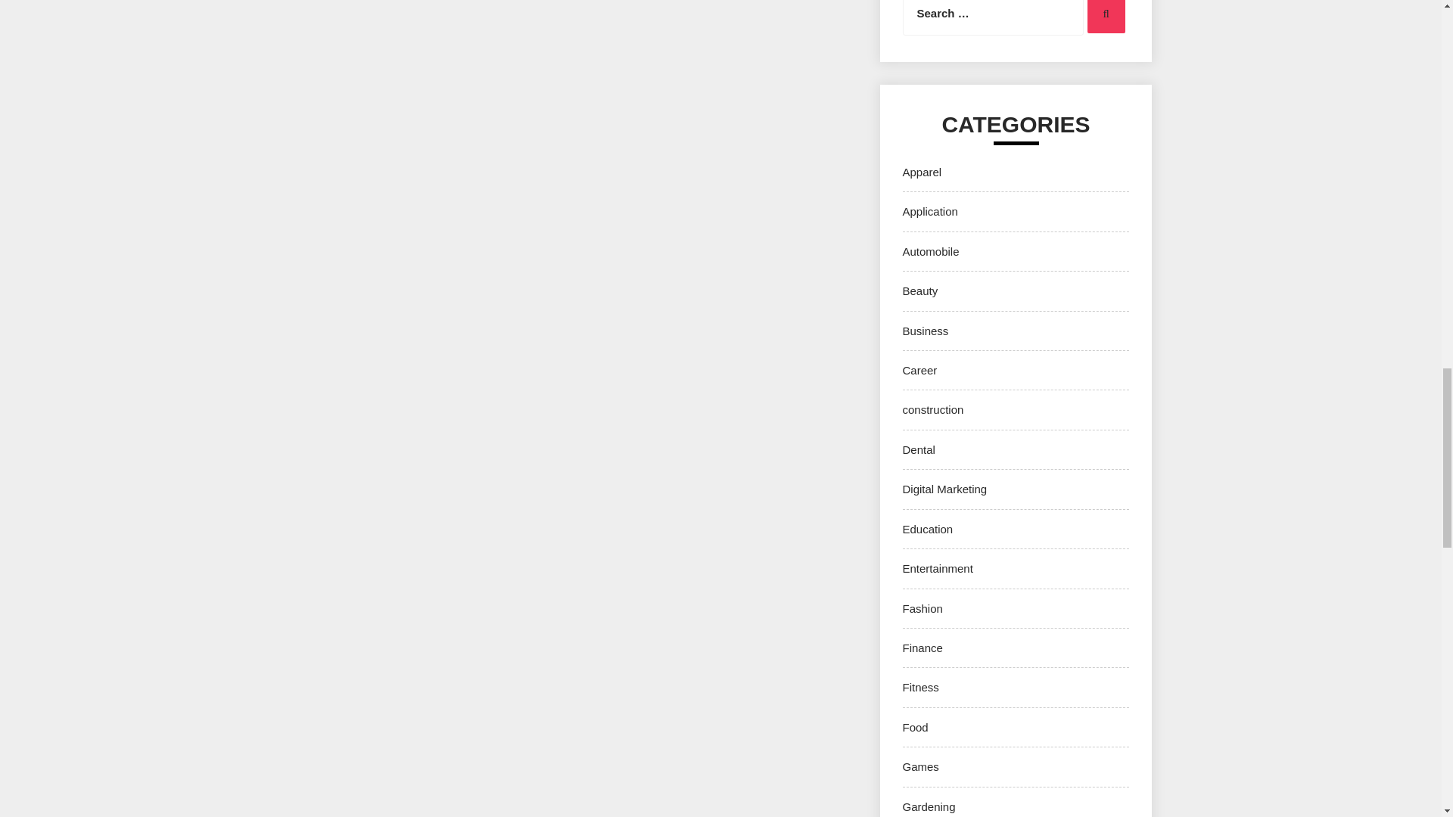 The width and height of the screenshot is (1453, 817). I want to click on Application, so click(929, 212).